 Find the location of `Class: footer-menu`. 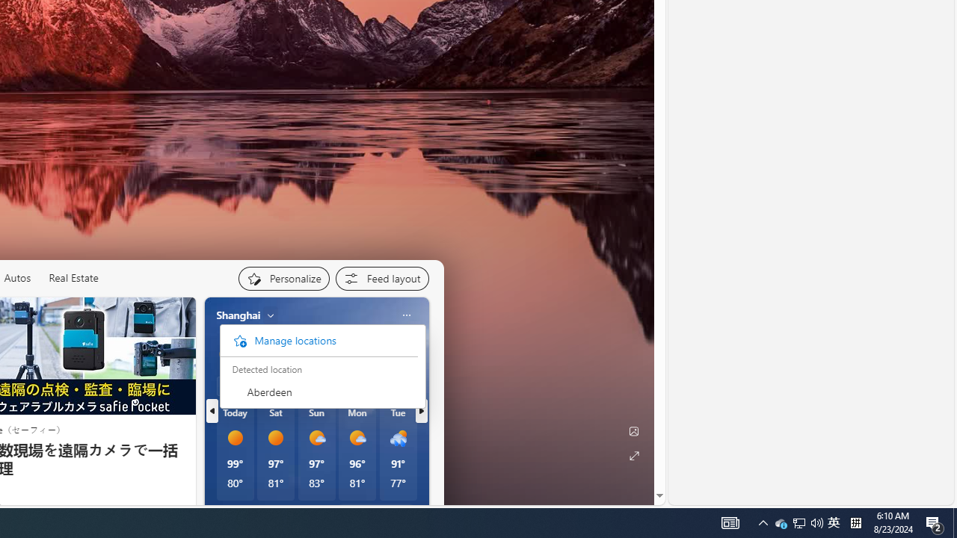

Class: footer-menu is located at coordinates (319, 340).